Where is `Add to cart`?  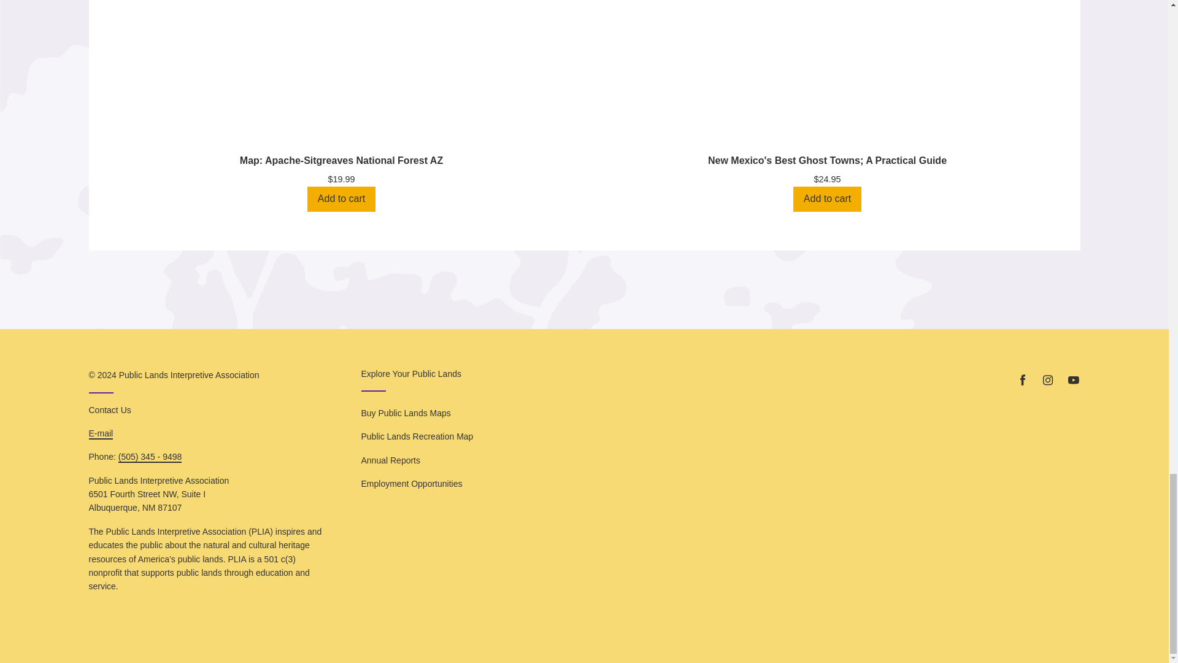 Add to cart is located at coordinates (827, 199).